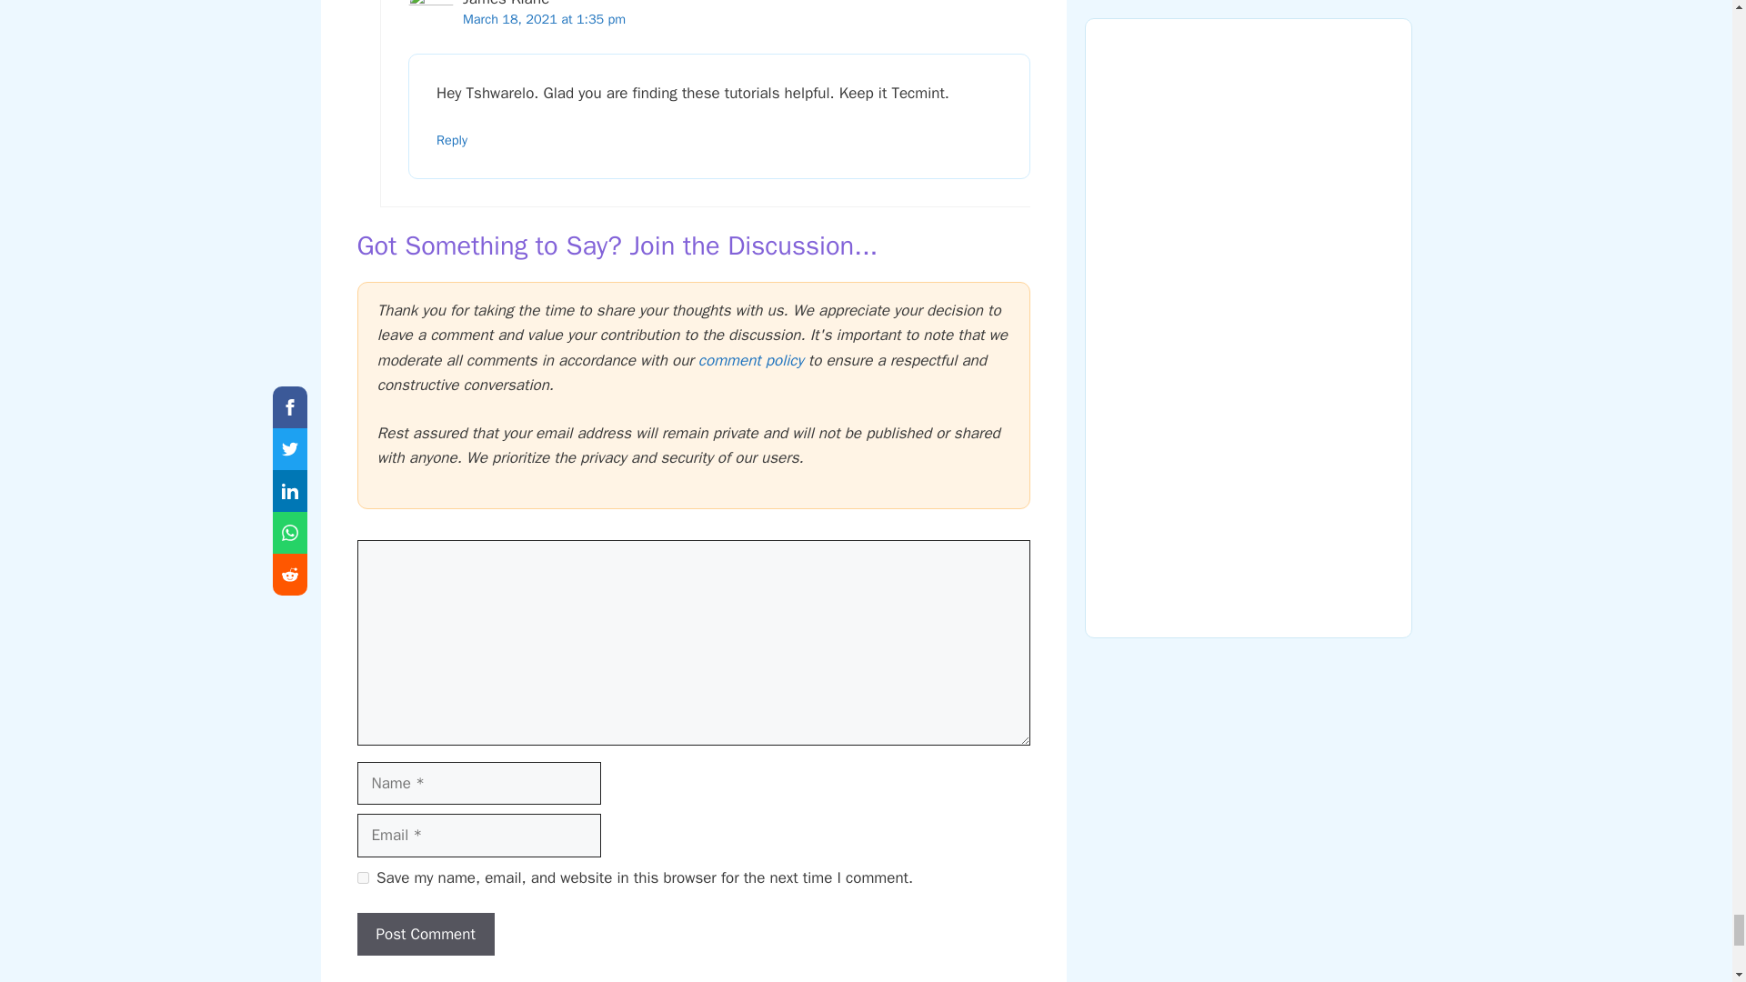 The width and height of the screenshot is (1746, 982). I want to click on yes, so click(362, 878).